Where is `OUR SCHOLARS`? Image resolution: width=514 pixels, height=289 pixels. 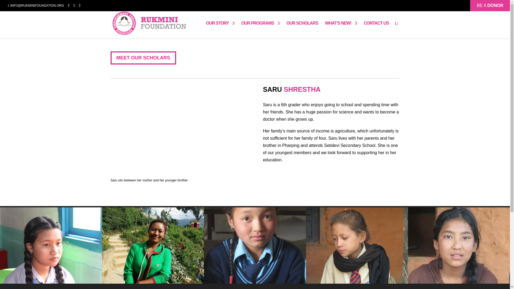
OUR SCHOLARS is located at coordinates (302, 30).